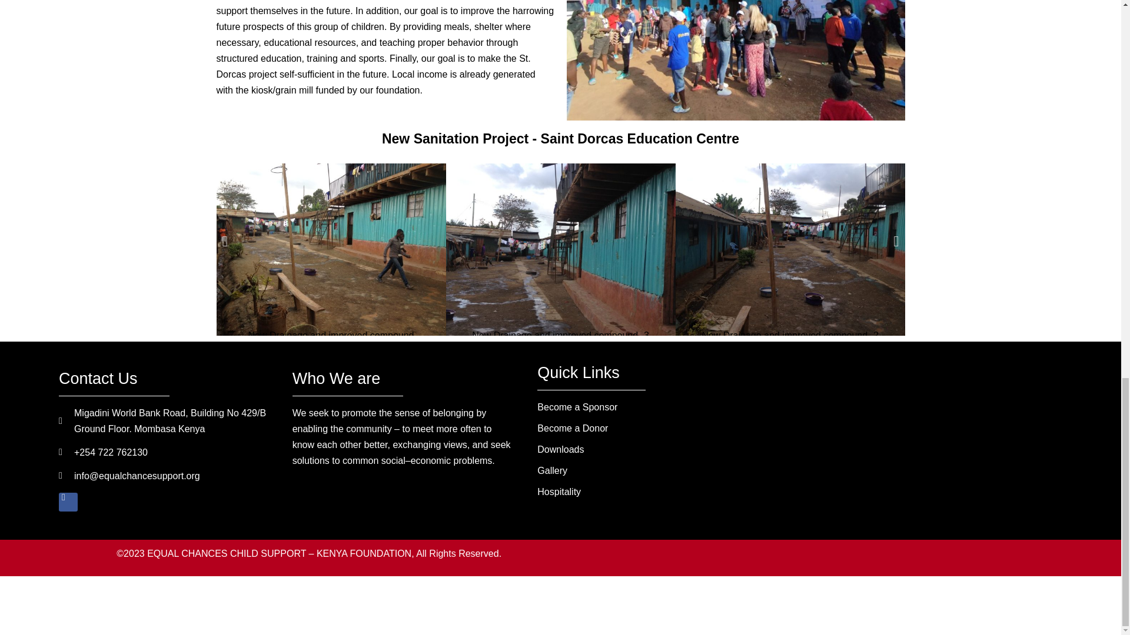 This screenshot has height=635, width=1130. What do you see at coordinates (645, 470) in the screenshot?
I see `Gallery` at bounding box center [645, 470].